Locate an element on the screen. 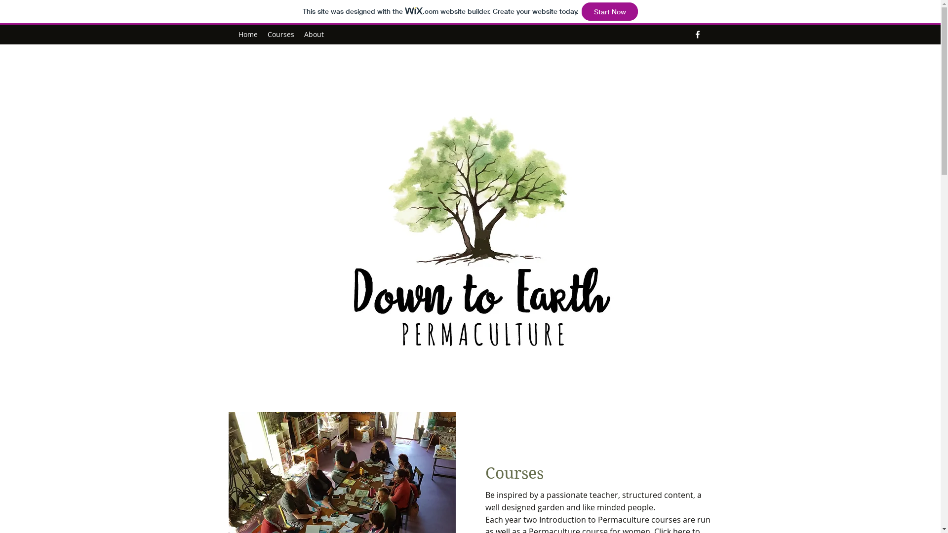 The width and height of the screenshot is (948, 533). Home is located at coordinates (248, 35).